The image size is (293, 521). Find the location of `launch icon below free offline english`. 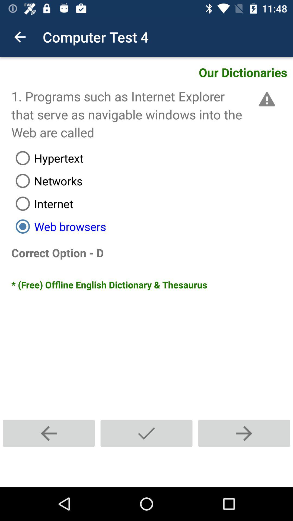

launch icon below free offline english is located at coordinates (49, 433).